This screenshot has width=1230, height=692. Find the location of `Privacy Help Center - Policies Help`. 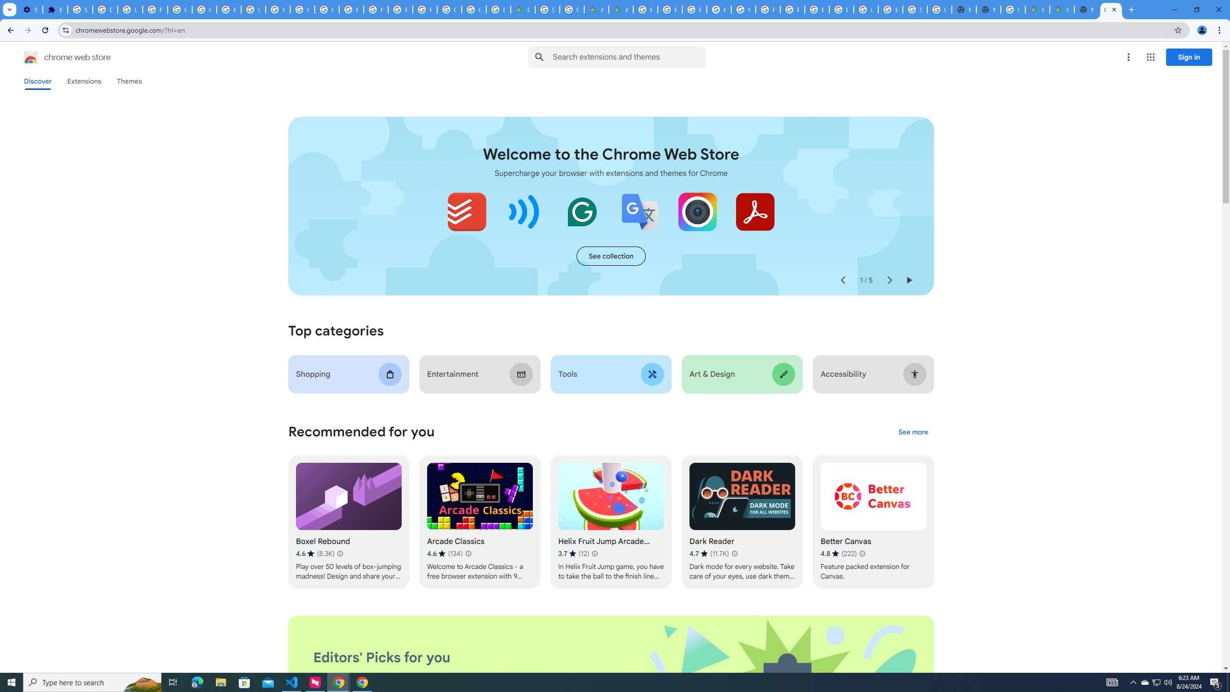

Privacy Help Center - Policies Help is located at coordinates (351, 10).